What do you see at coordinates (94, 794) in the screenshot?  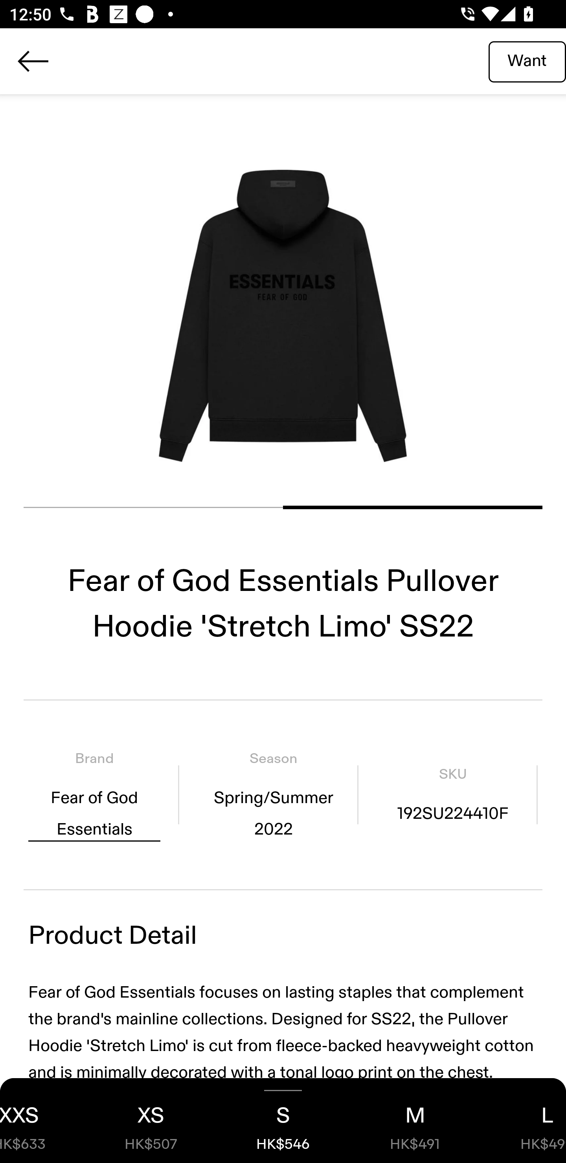 I see `Brand Fear of God Essentials` at bounding box center [94, 794].